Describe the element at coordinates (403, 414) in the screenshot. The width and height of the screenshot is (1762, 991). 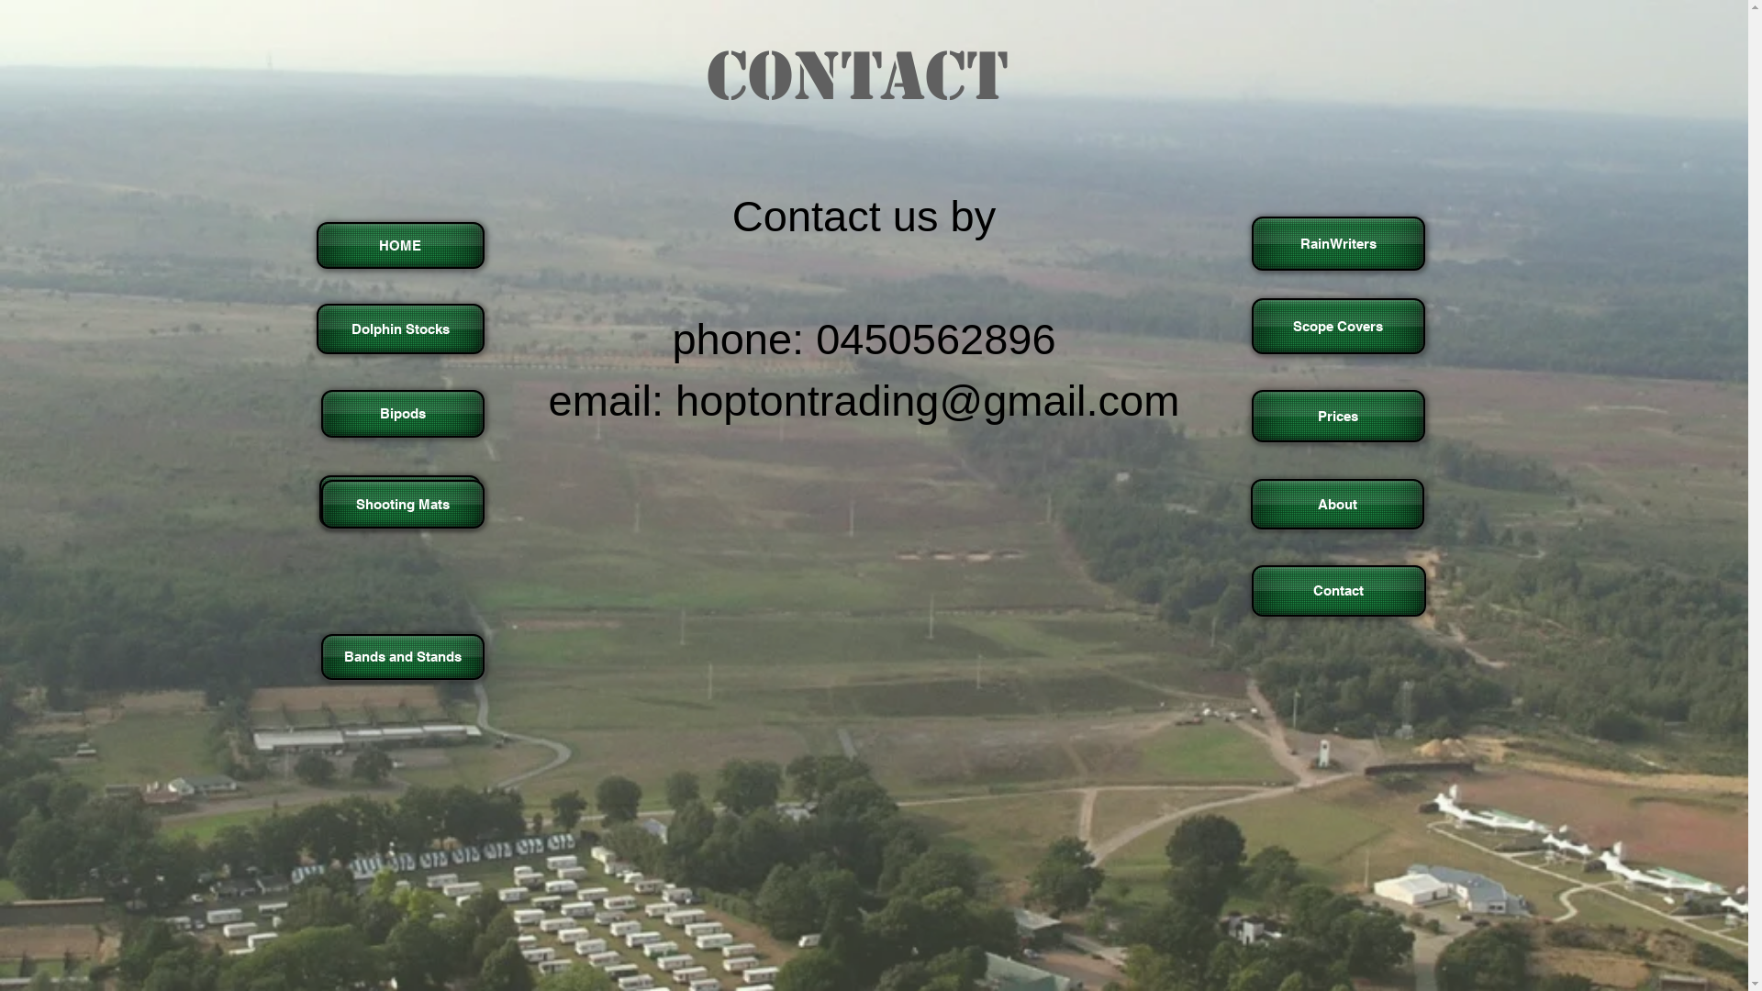
I see `Bipods` at that location.